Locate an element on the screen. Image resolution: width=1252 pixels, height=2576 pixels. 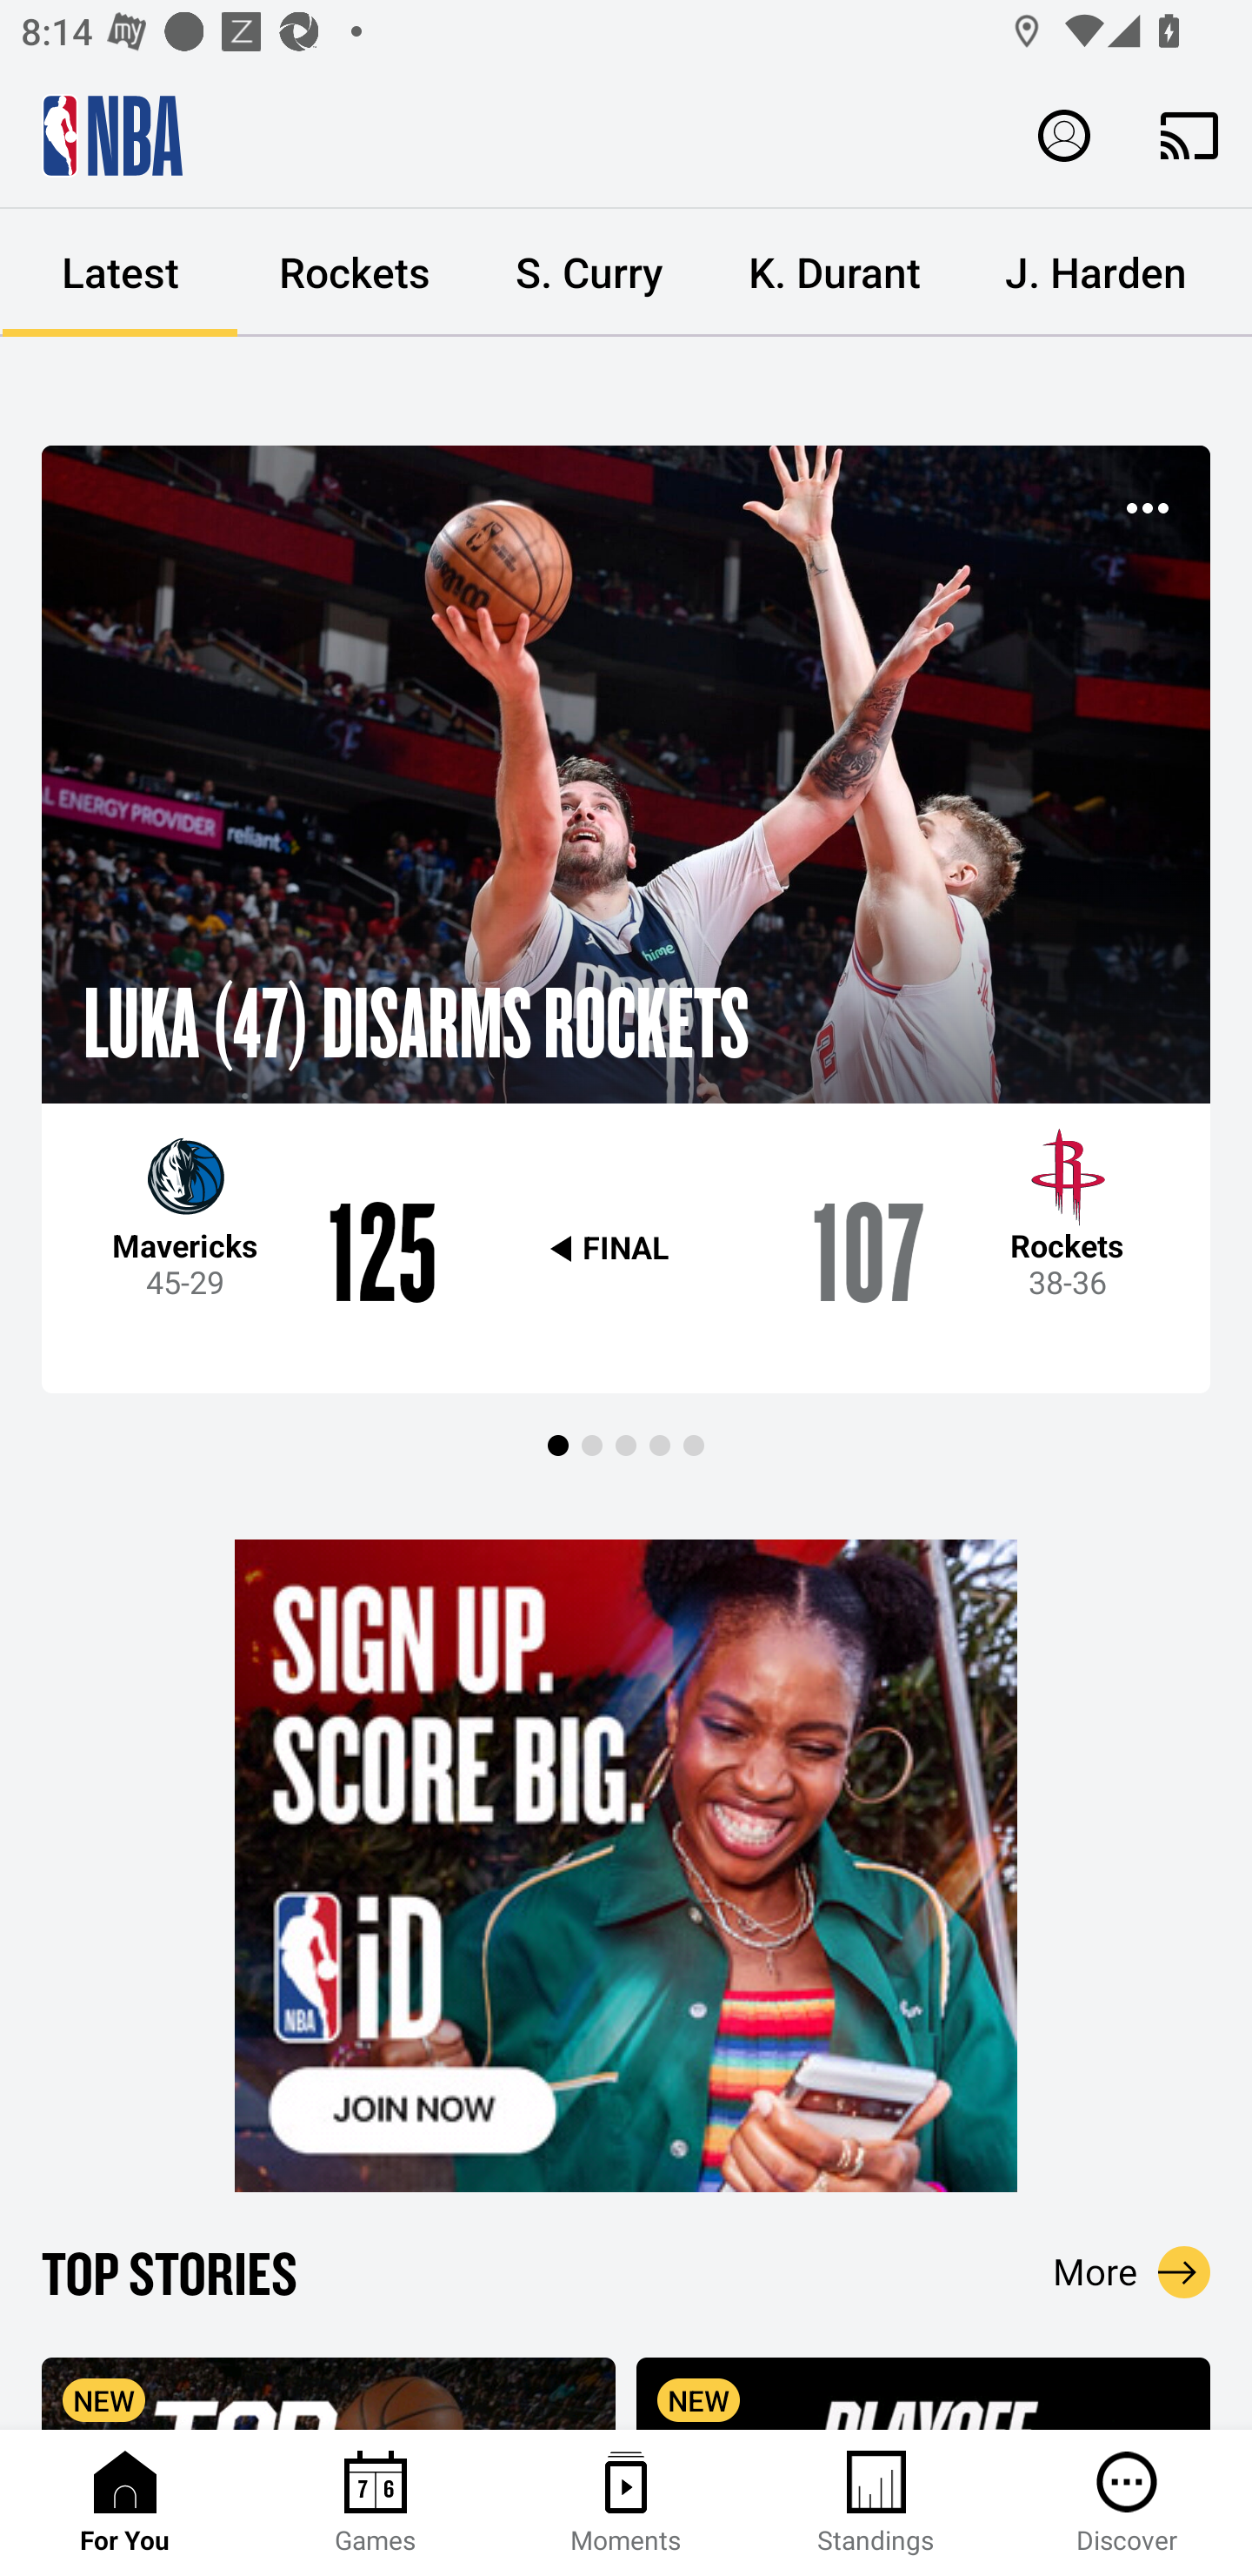
J. Harden is located at coordinates (1095, 273).